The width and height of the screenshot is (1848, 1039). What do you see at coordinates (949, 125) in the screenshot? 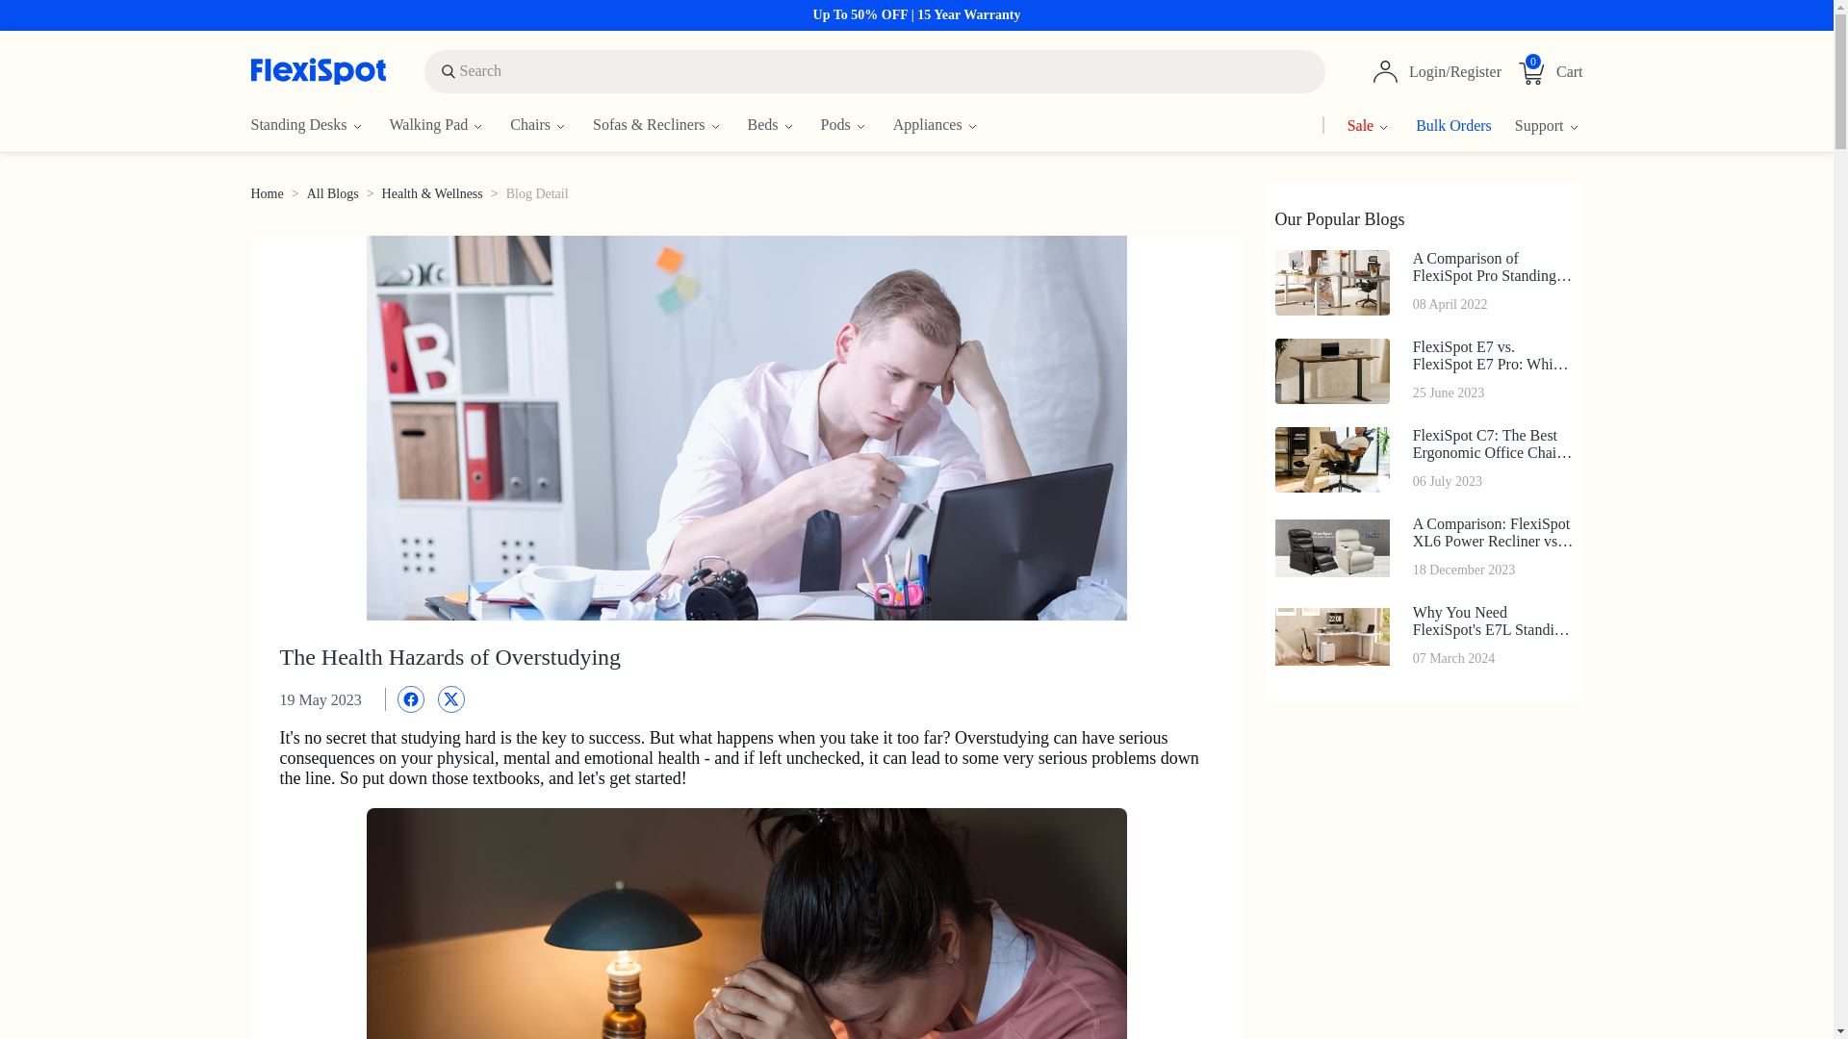
I see `Appliances` at bounding box center [949, 125].